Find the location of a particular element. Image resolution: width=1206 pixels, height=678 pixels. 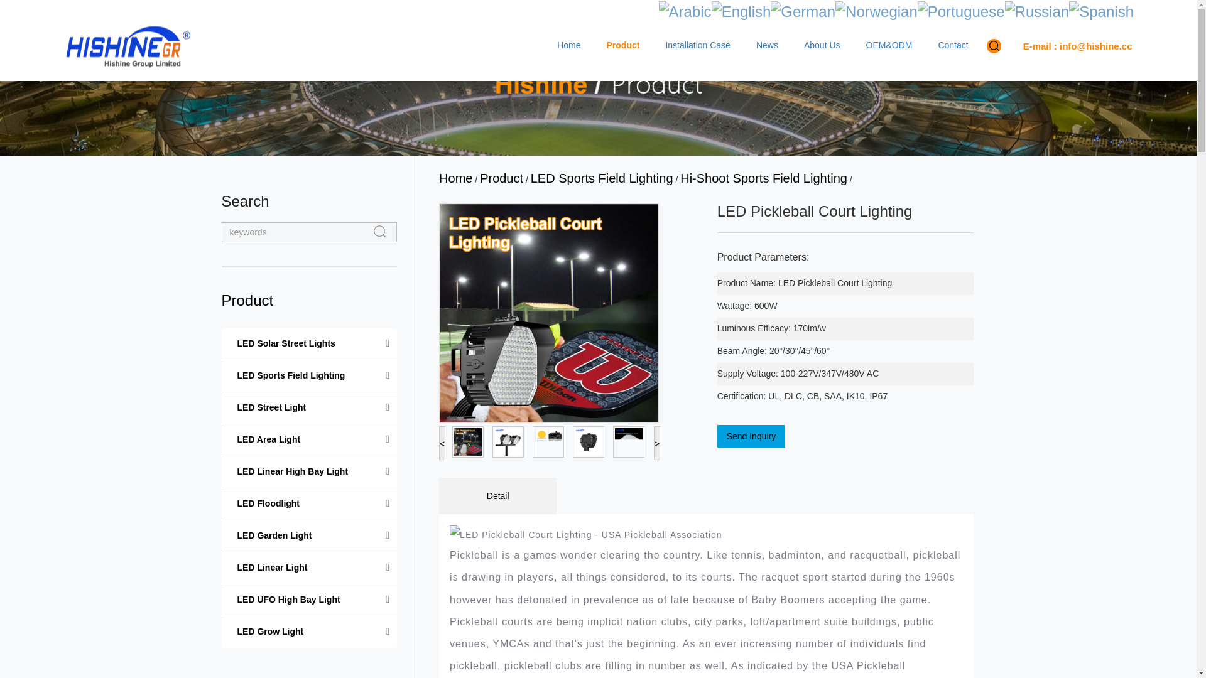

logo is located at coordinates (127, 46).